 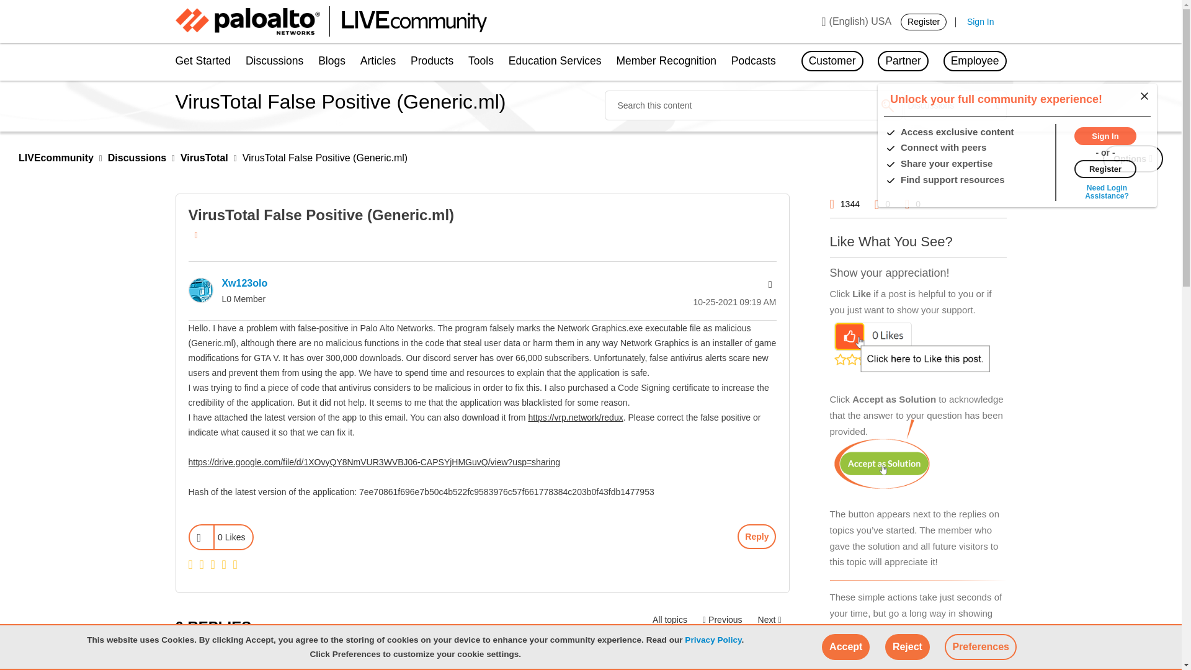 I want to click on Search Granularity, so click(x=955, y=105).